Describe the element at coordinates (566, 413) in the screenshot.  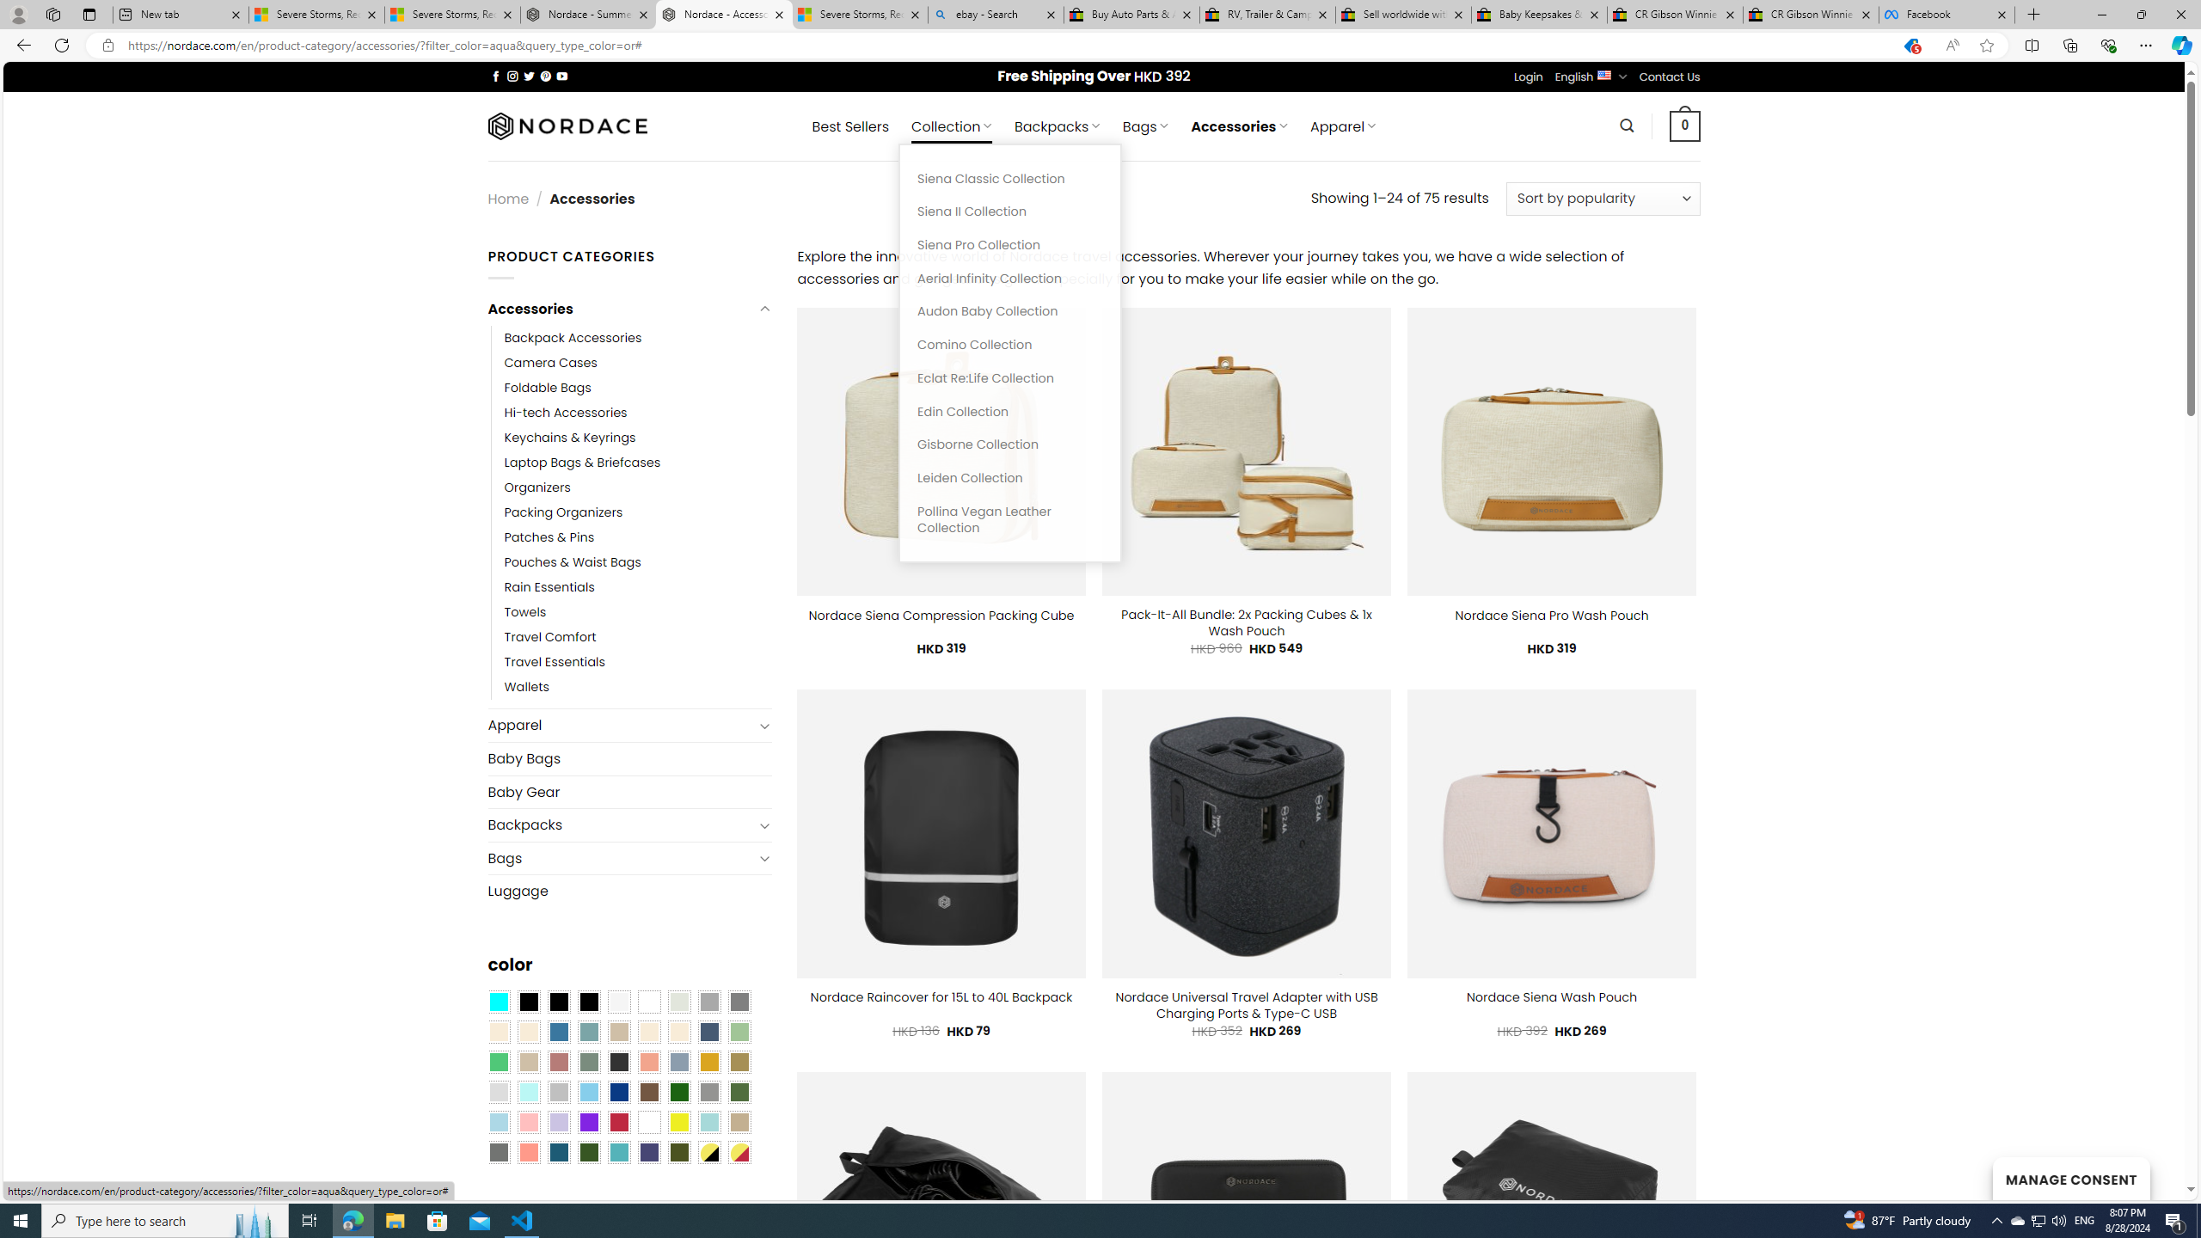
I see `Hi-tech Accessories` at that location.